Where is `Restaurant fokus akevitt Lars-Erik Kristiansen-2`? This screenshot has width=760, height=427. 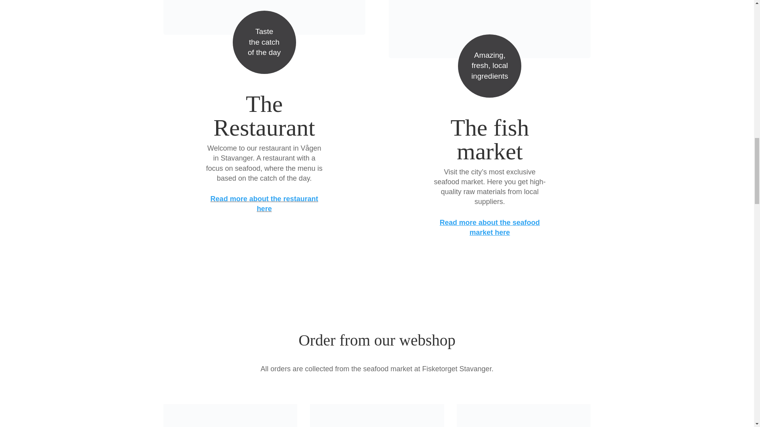 Restaurant fokus akevitt Lars-Erik Kristiansen-2 is located at coordinates (264, 17).